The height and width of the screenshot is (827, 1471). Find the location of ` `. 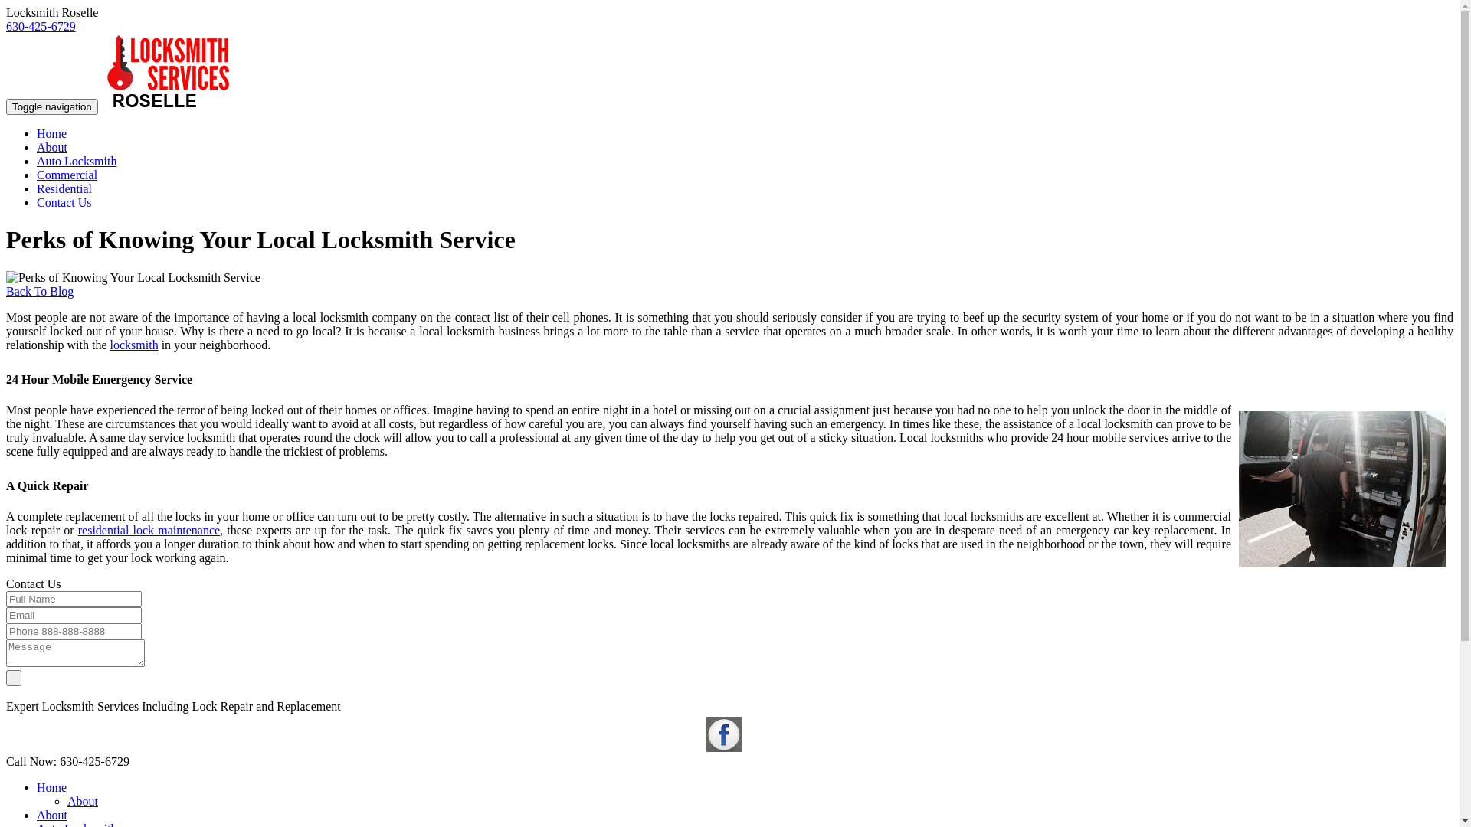

  is located at coordinates (14, 677).